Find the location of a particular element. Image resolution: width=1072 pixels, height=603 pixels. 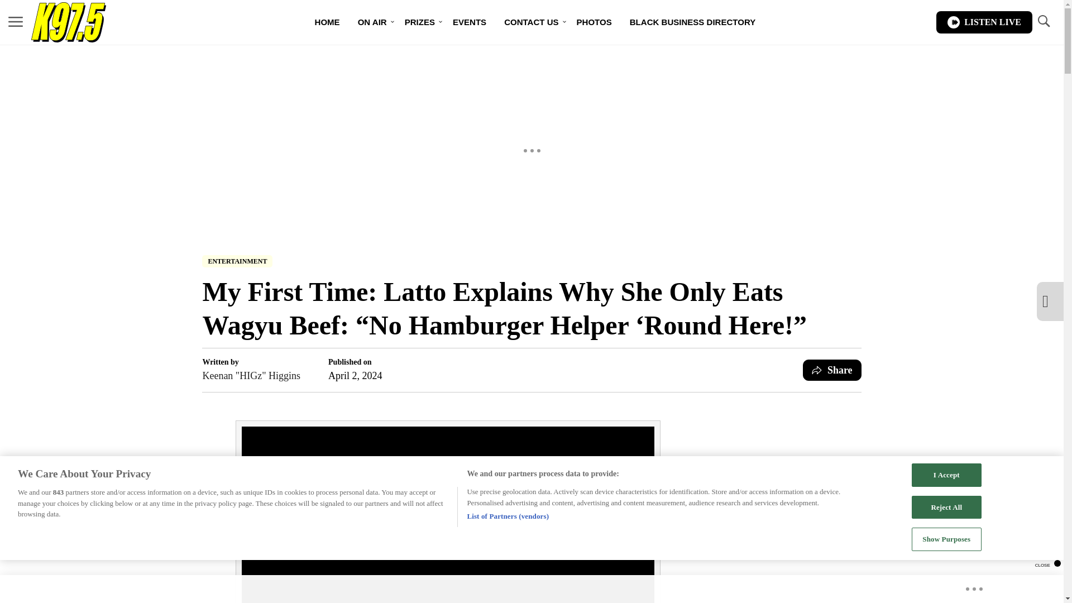

LISTEN LIVE is located at coordinates (984, 22).